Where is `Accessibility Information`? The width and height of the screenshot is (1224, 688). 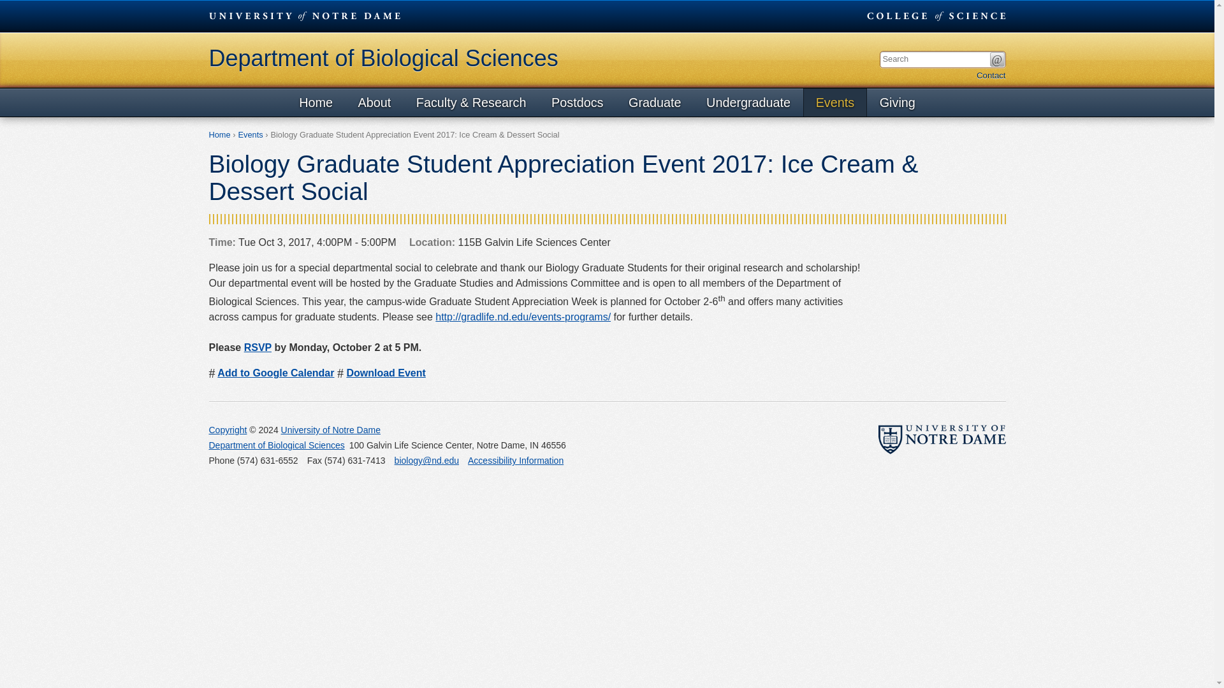
Accessibility Information is located at coordinates (515, 460).